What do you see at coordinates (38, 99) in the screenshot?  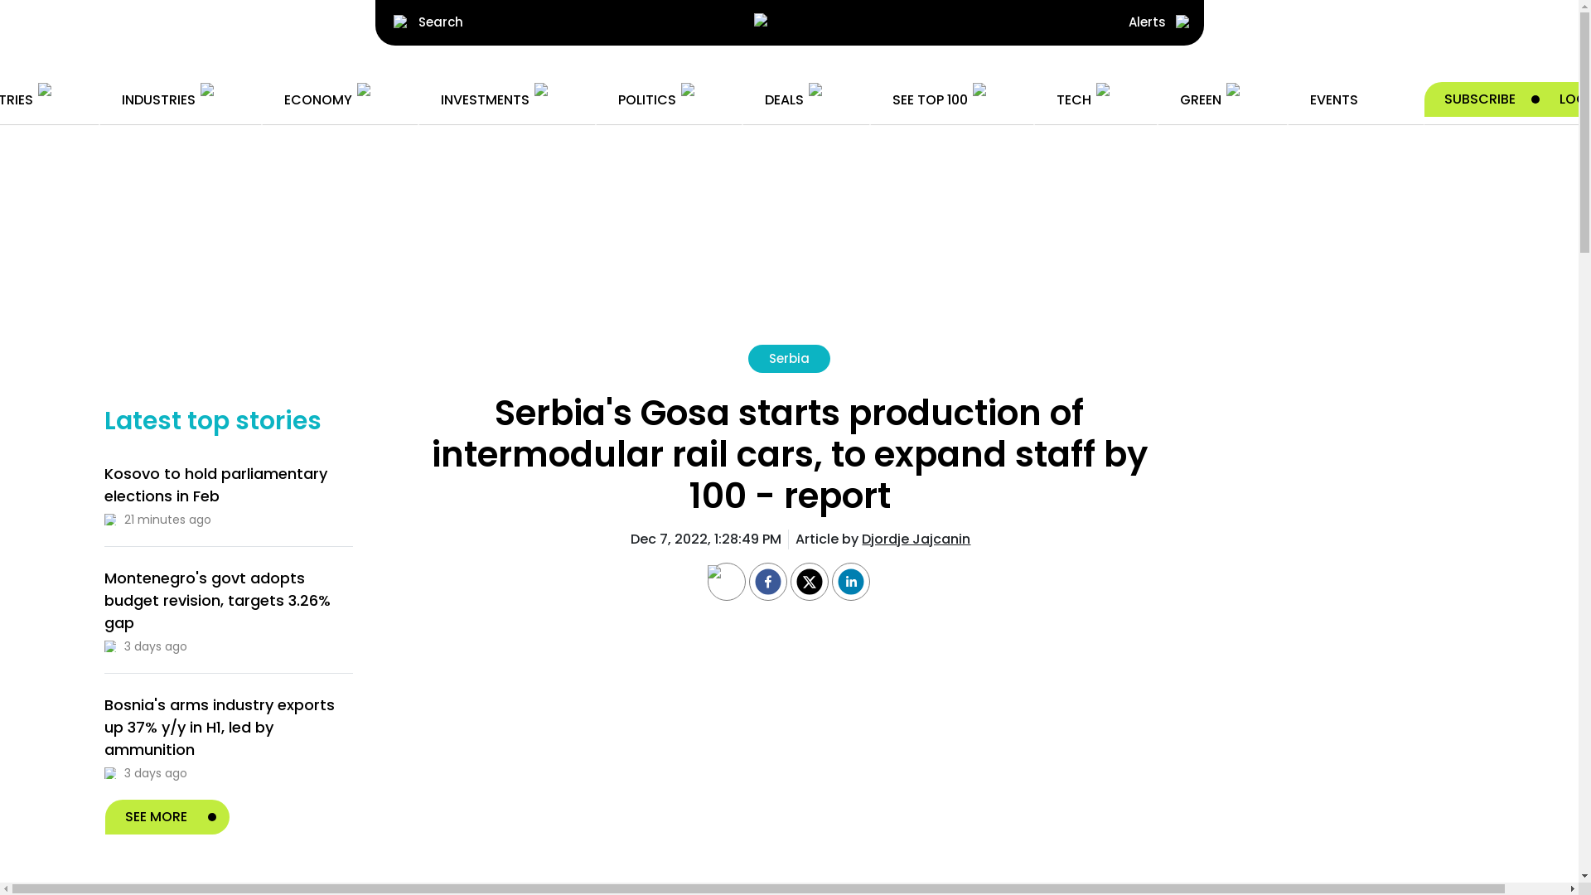 I see `COUNTRIES` at bounding box center [38, 99].